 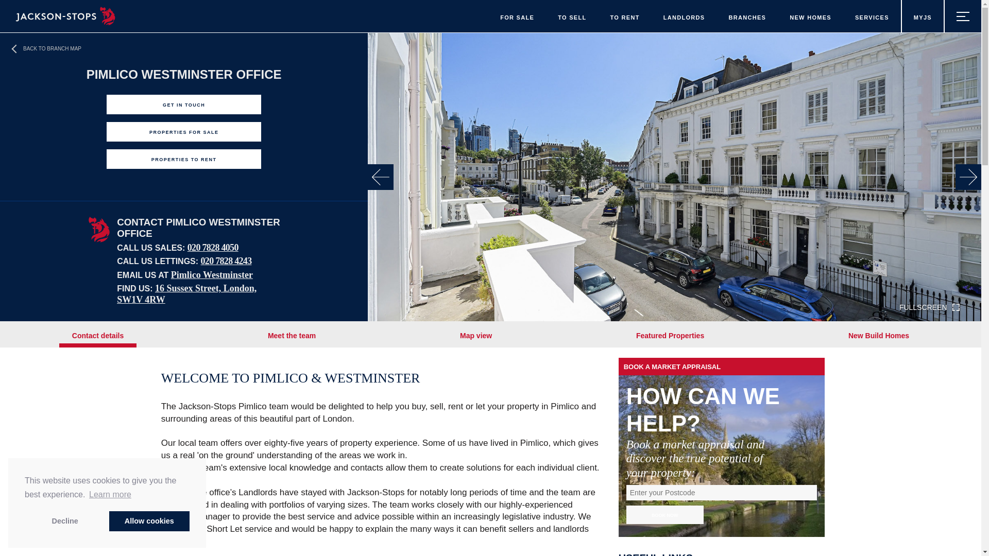 What do you see at coordinates (747, 16) in the screenshot?
I see `Branches` at bounding box center [747, 16].